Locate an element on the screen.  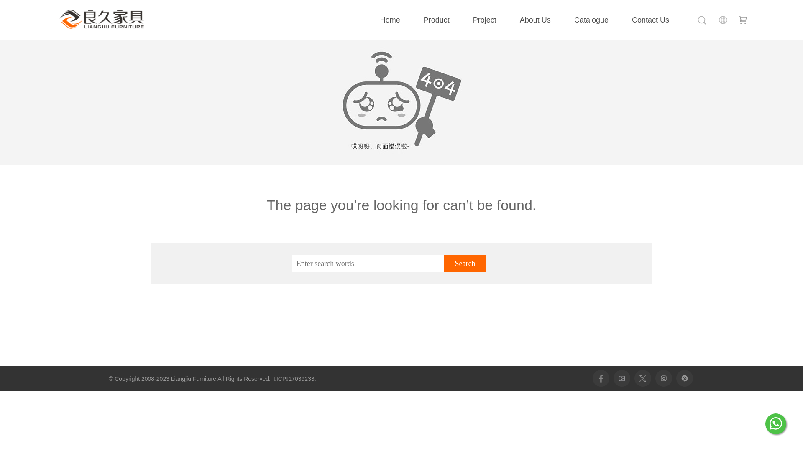
Project is located at coordinates (485, 20).